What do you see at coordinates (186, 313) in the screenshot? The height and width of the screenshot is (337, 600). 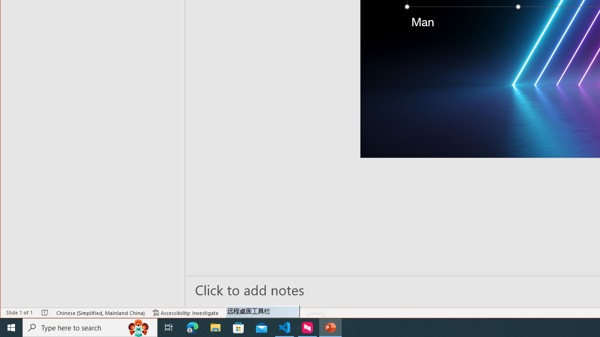 I see `Accessibility Checker Accessibility: Investigate` at bounding box center [186, 313].